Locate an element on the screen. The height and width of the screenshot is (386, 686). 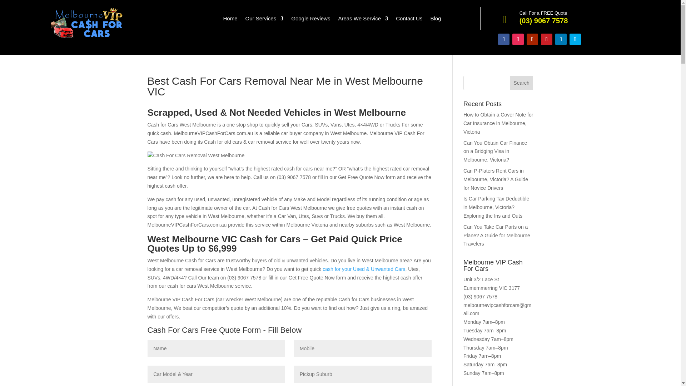
Contact Us is located at coordinates (409, 20).